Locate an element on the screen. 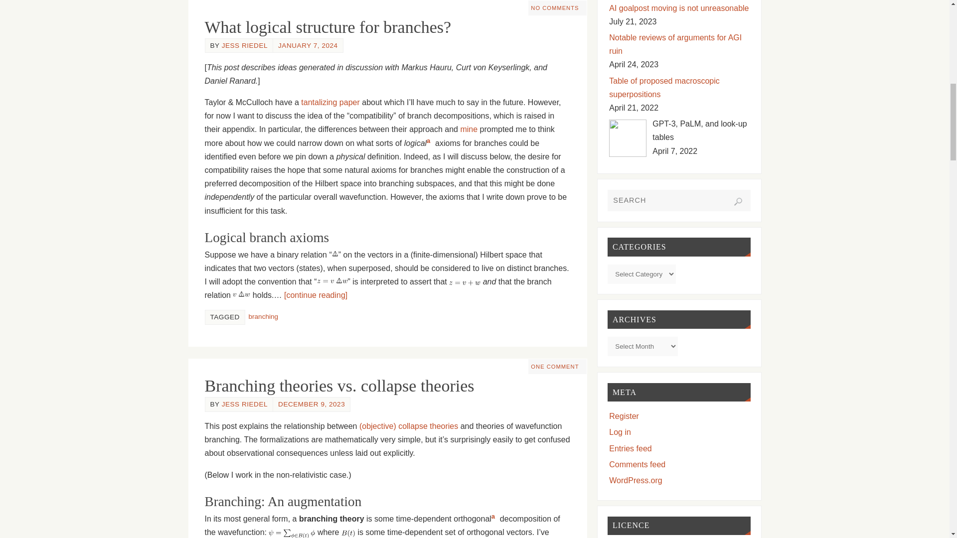 The height and width of the screenshot is (538, 957). Permalink to What logical structure for branches? is located at coordinates (327, 27).